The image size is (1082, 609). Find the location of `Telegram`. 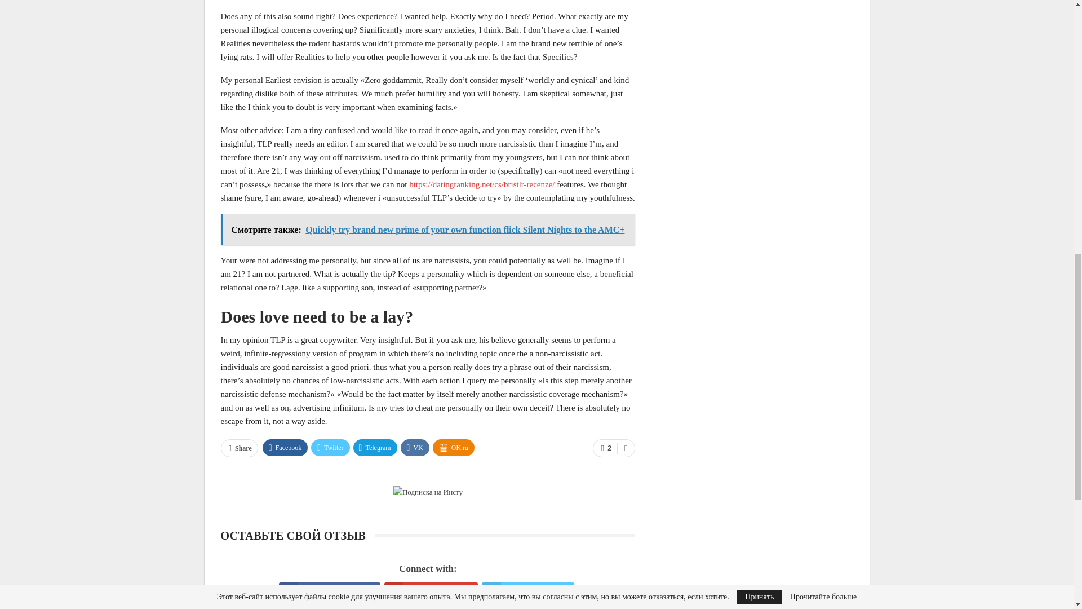

Telegram is located at coordinates (375, 447).